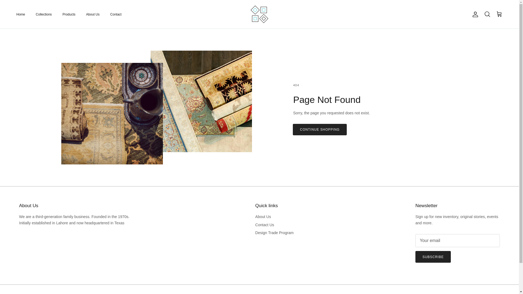 The width and height of the screenshot is (523, 294). I want to click on Products, so click(69, 14).